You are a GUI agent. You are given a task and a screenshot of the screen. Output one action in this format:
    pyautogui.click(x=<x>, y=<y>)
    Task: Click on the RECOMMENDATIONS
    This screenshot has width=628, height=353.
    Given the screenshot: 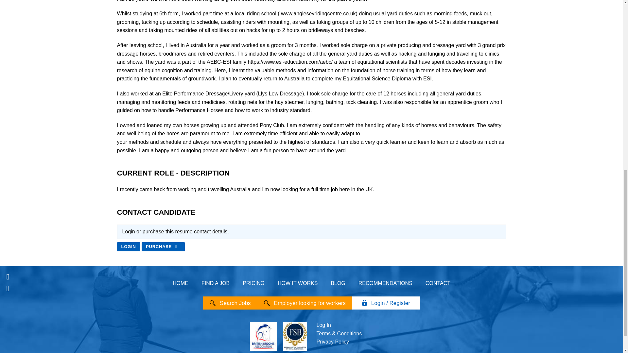 What is the action you would take?
    pyautogui.click(x=385, y=283)
    